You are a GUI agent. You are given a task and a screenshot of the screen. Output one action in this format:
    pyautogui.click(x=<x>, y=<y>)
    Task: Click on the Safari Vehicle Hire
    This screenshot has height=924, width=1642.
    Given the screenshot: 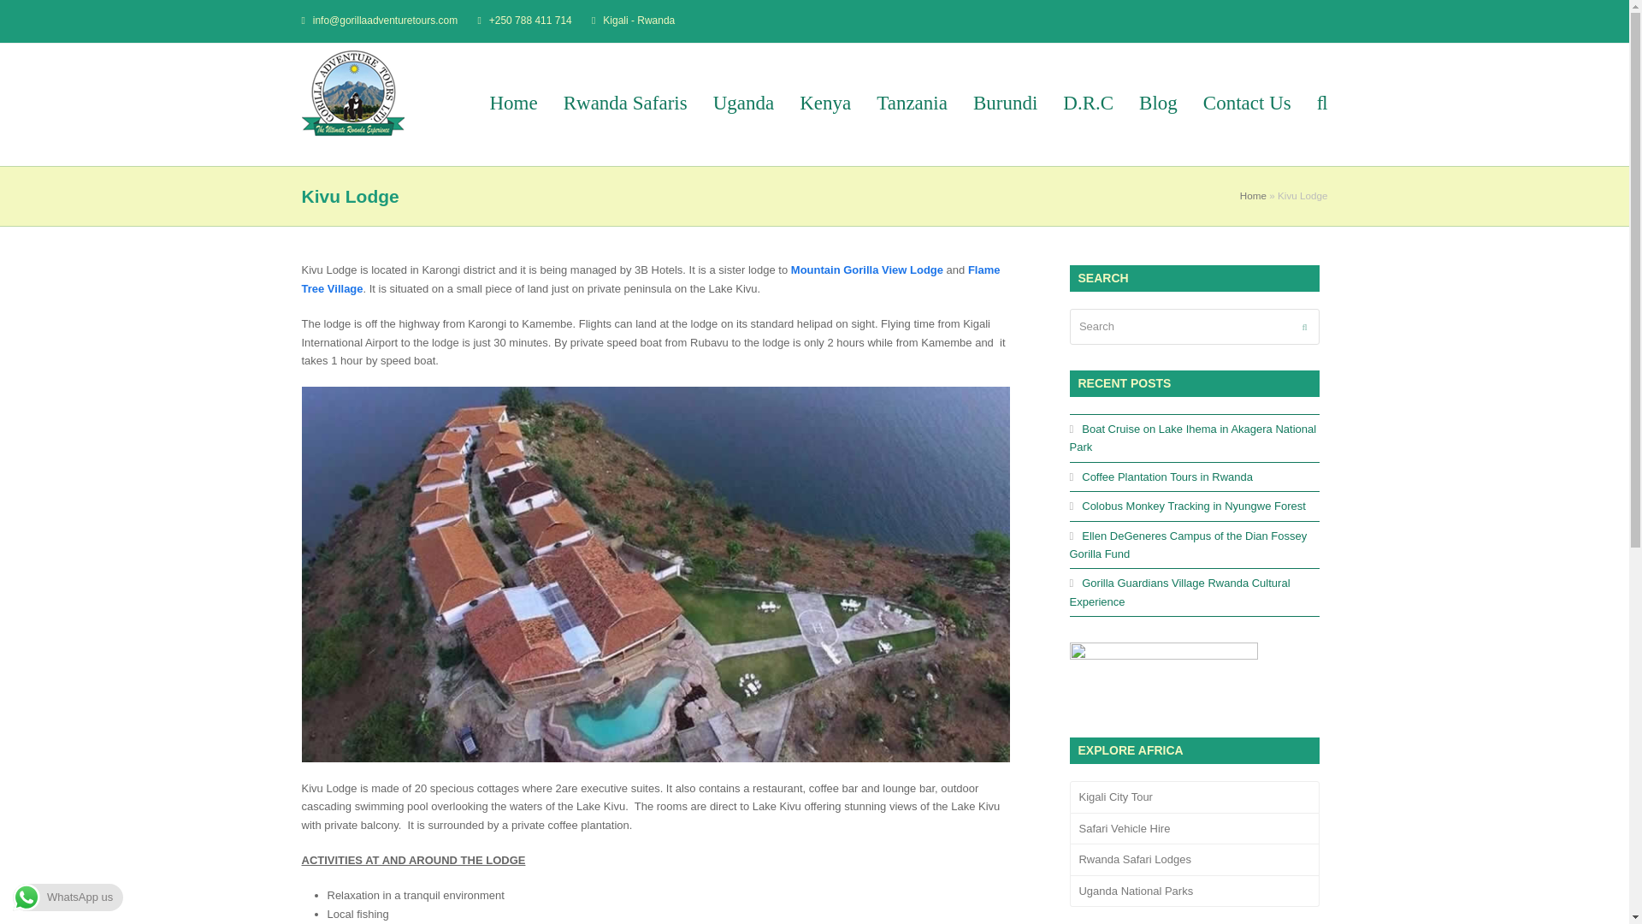 What is the action you would take?
    pyautogui.click(x=1193, y=829)
    